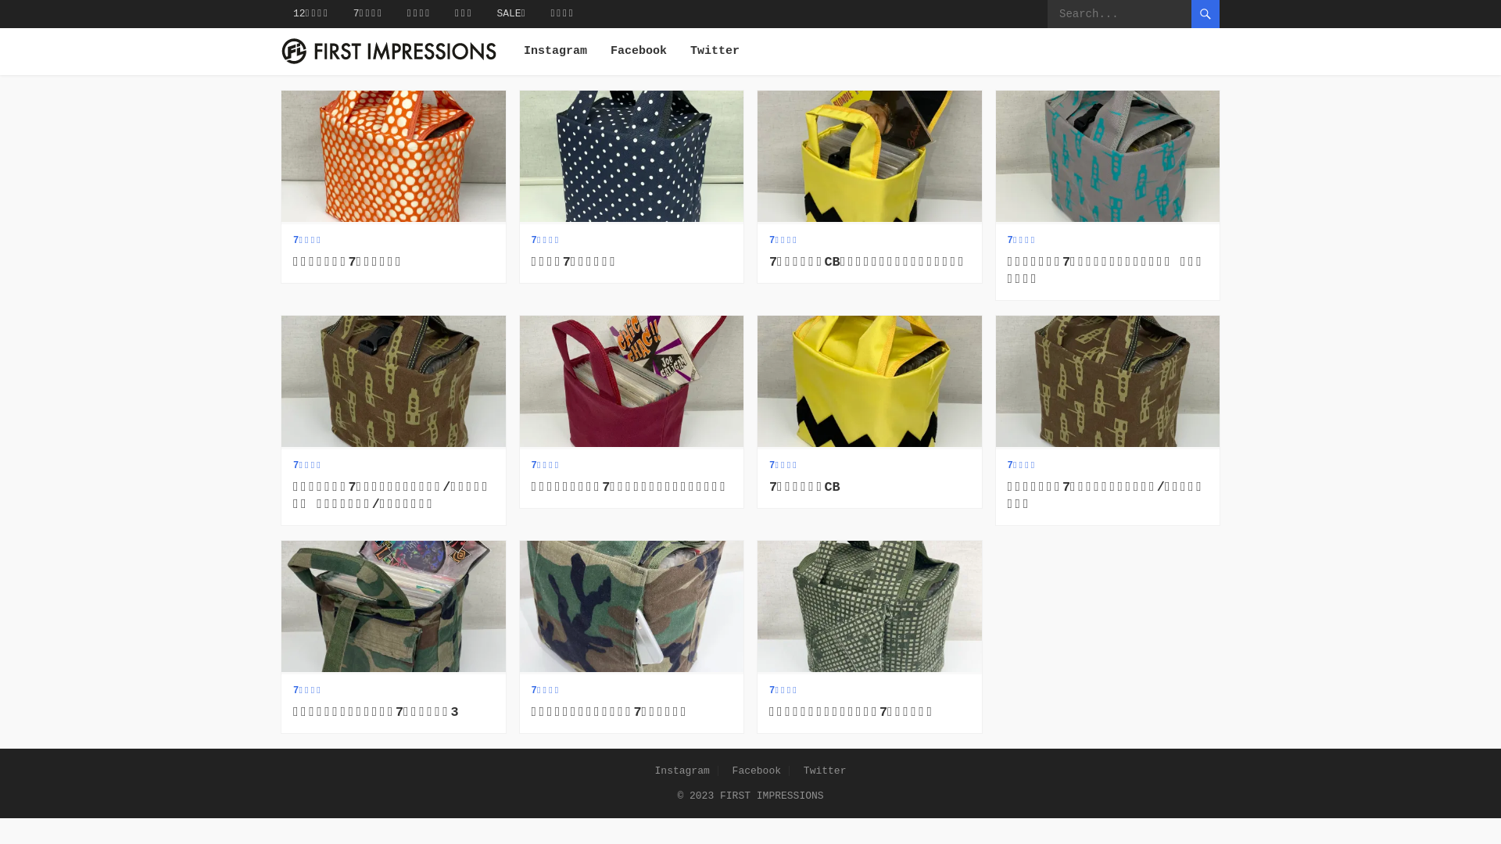 Image resolution: width=1501 pixels, height=844 pixels. I want to click on Facebook, so click(757, 771).